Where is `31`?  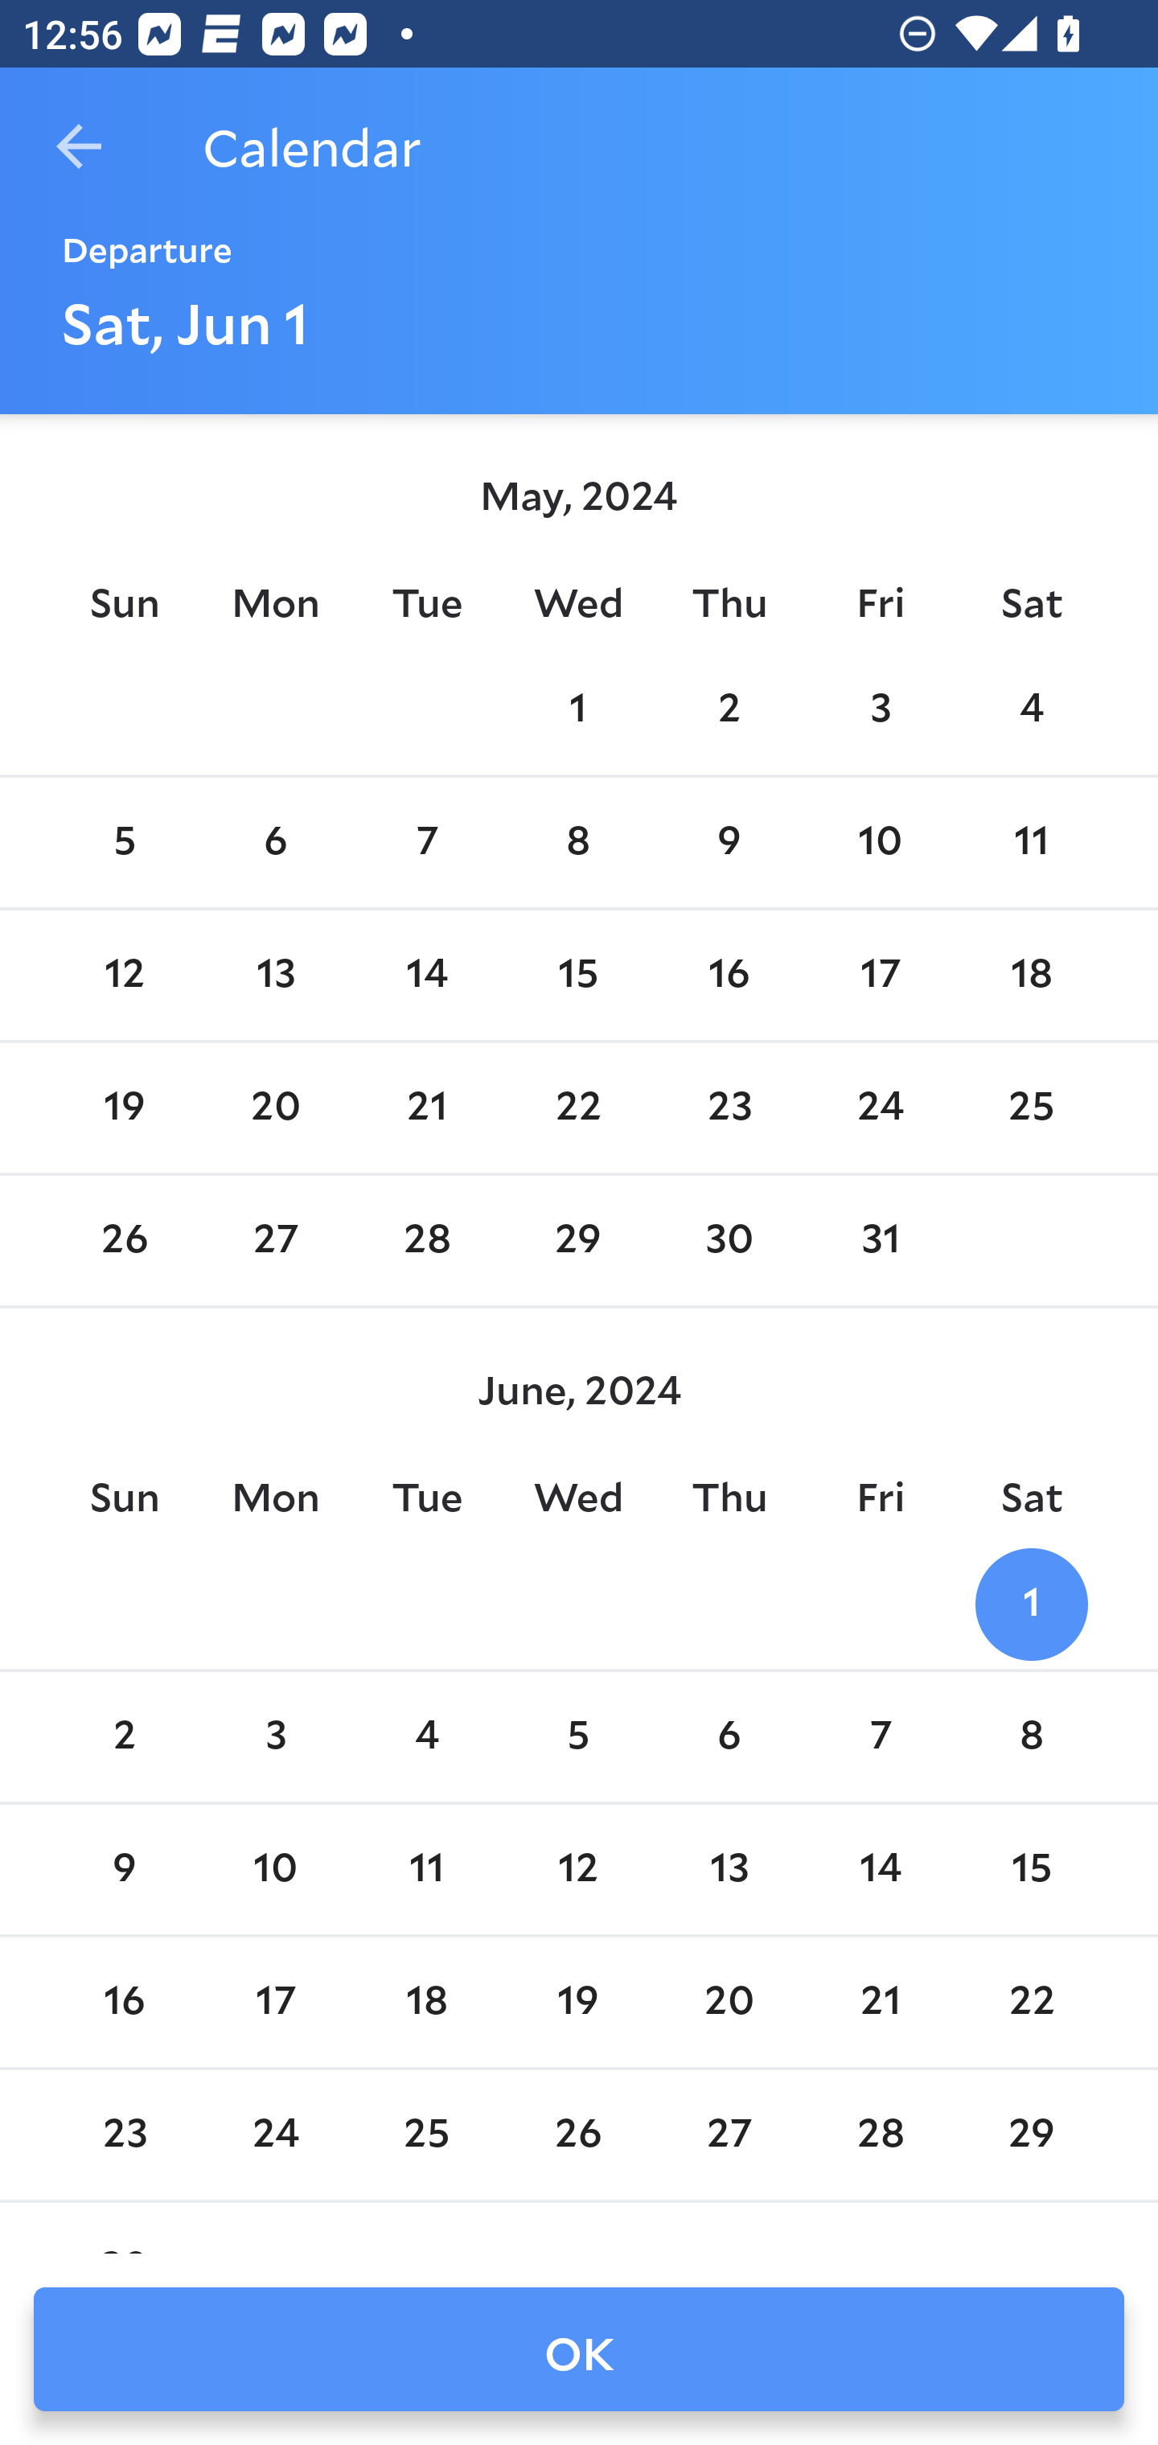 31 is located at coordinates (880, 1242).